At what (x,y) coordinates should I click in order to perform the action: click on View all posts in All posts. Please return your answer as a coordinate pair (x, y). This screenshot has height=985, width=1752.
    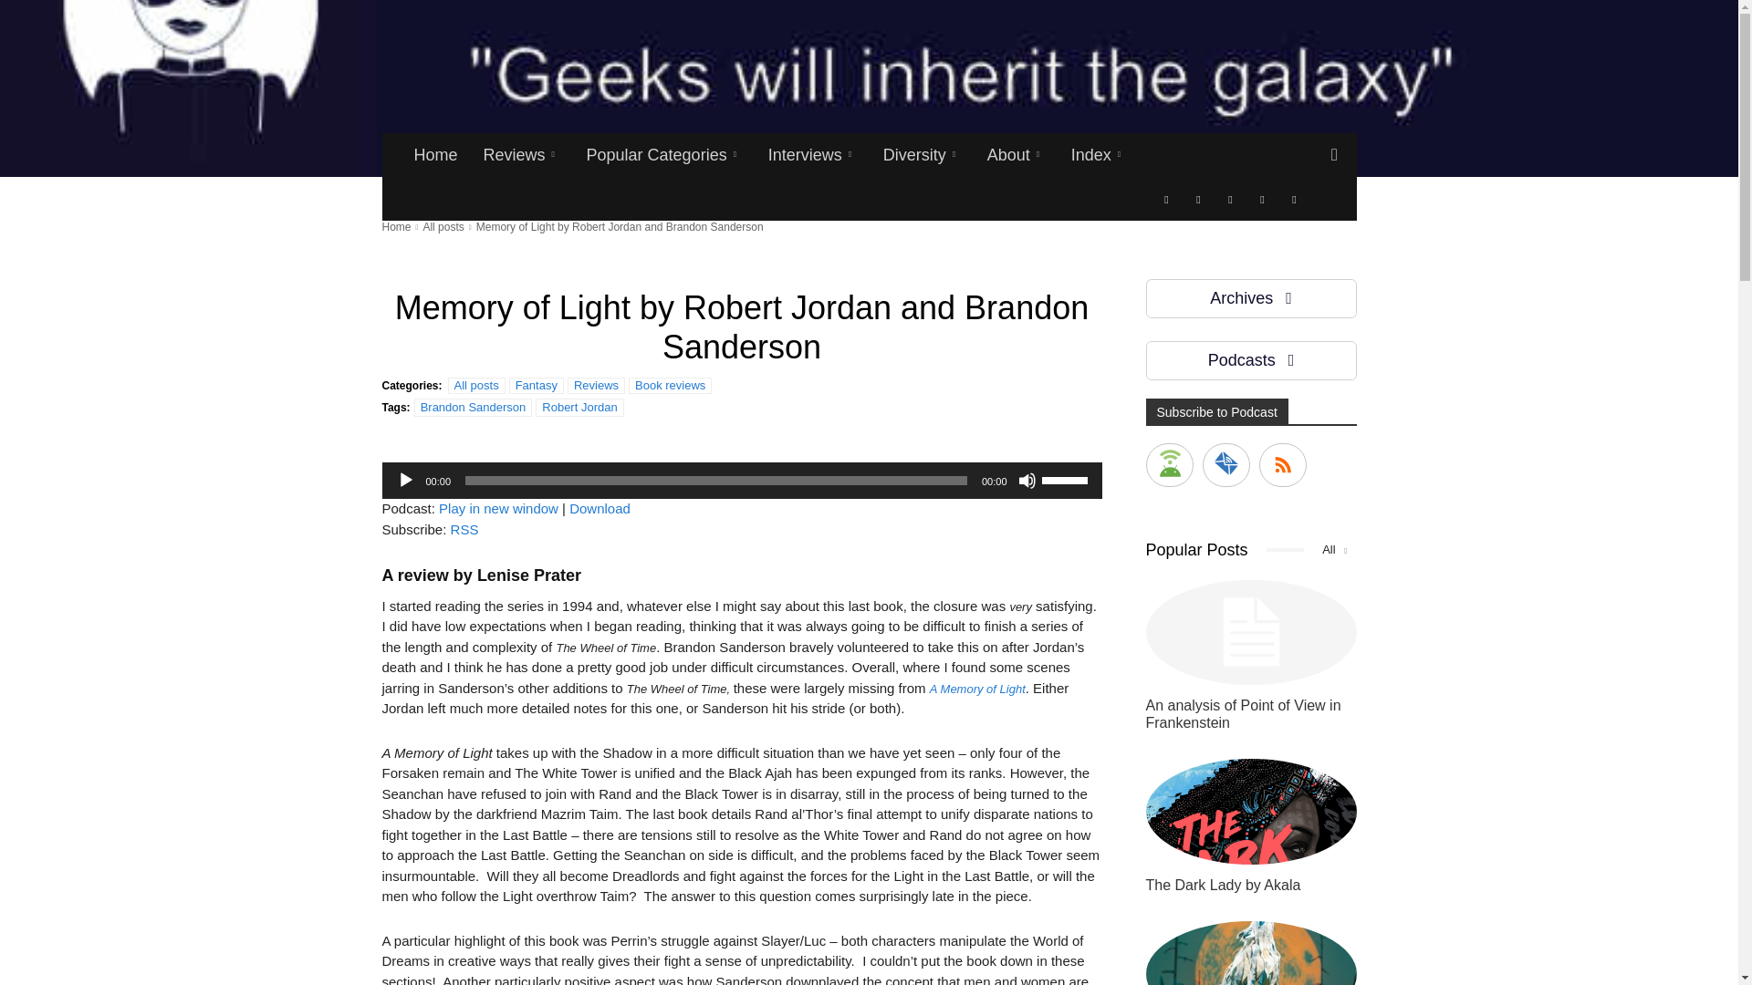
    Looking at the image, I should click on (443, 226).